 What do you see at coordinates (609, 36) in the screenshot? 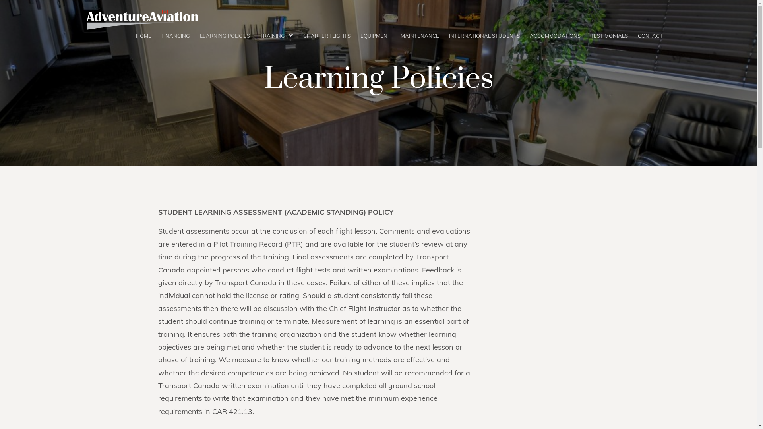
I see `TESTIMONIALS` at bounding box center [609, 36].